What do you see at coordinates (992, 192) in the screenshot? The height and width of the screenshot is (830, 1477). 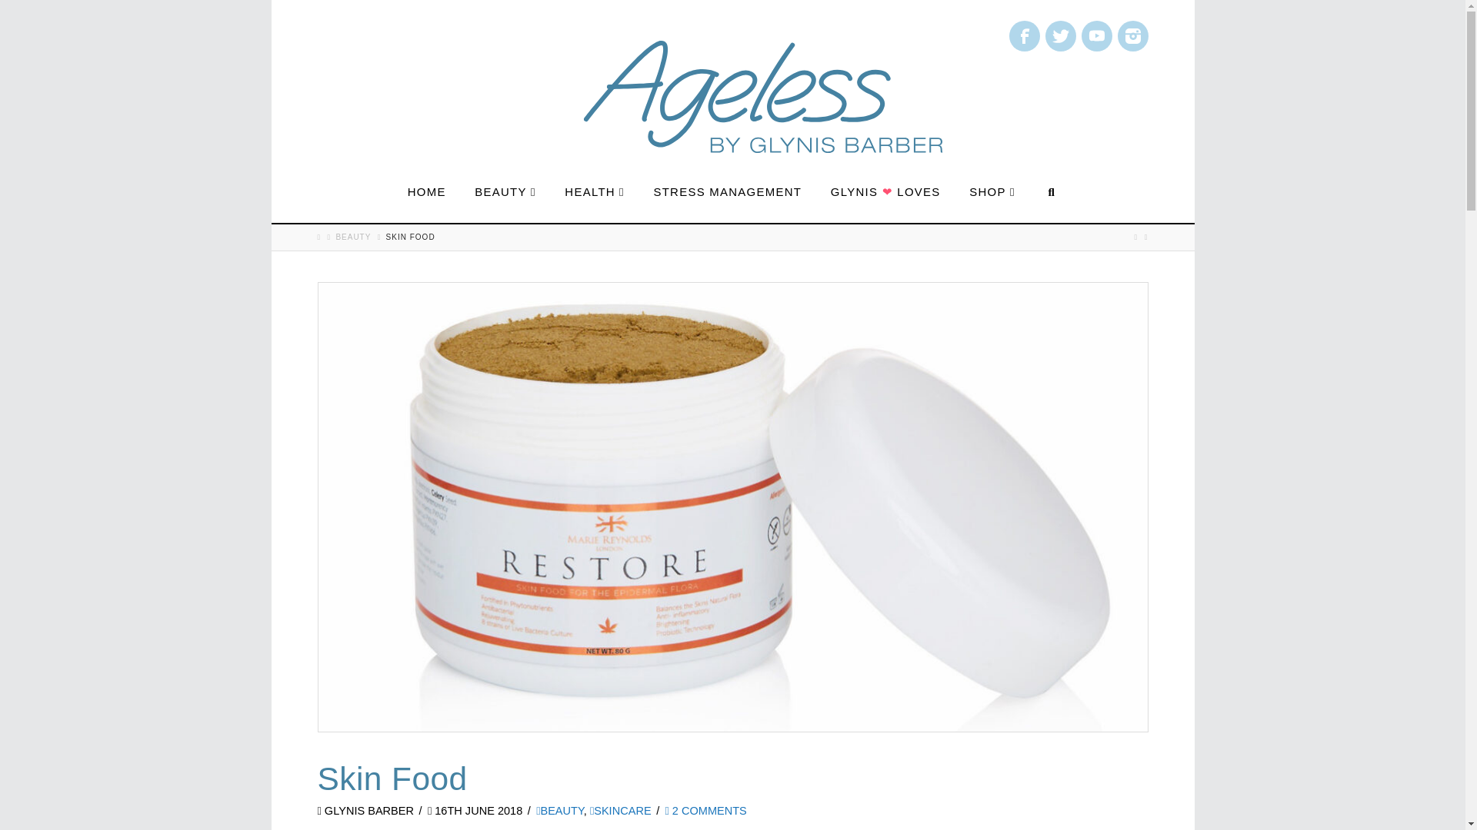 I see `SHOP` at bounding box center [992, 192].